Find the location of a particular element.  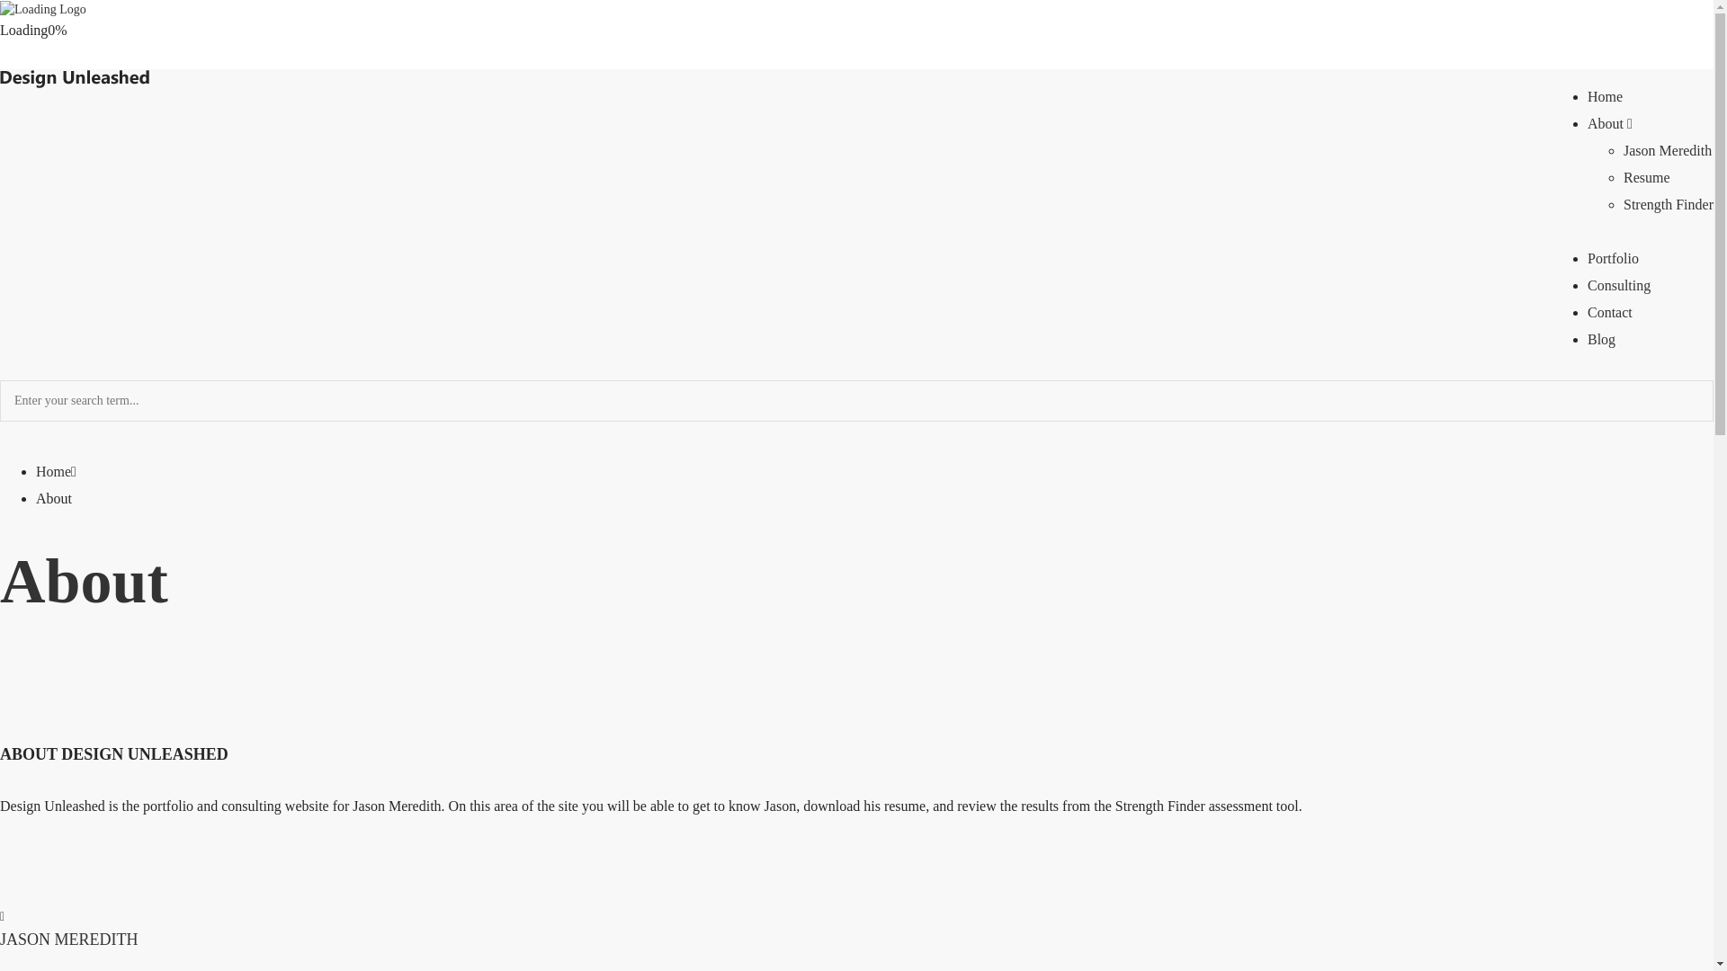

Home is located at coordinates (53, 471).